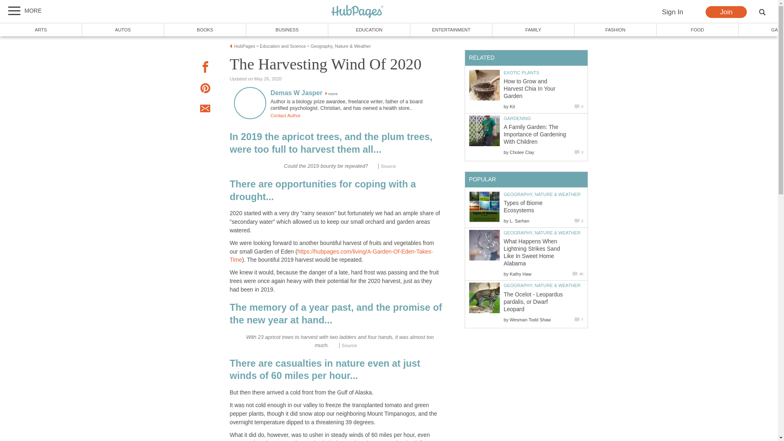 This screenshot has width=784, height=441. What do you see at coordinates (287, 29) in the screenshot?
I see `BUSINESS` at bounding box center [287, 29].